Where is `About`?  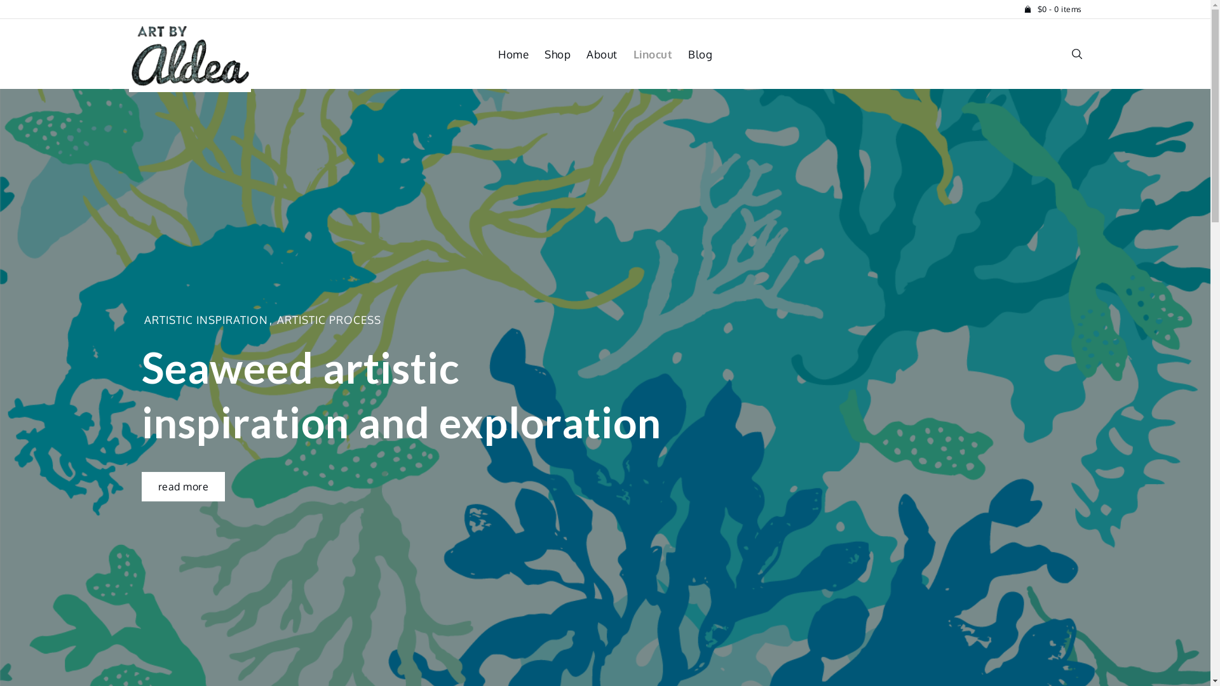
About is located at coordinates (610, 55).